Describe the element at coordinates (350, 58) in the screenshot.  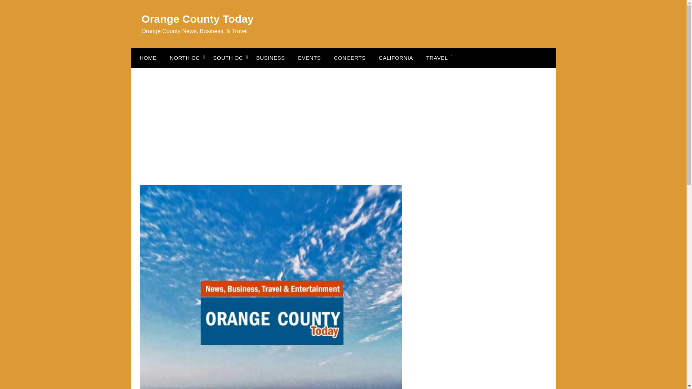
I see `CONCERTS` at that location.